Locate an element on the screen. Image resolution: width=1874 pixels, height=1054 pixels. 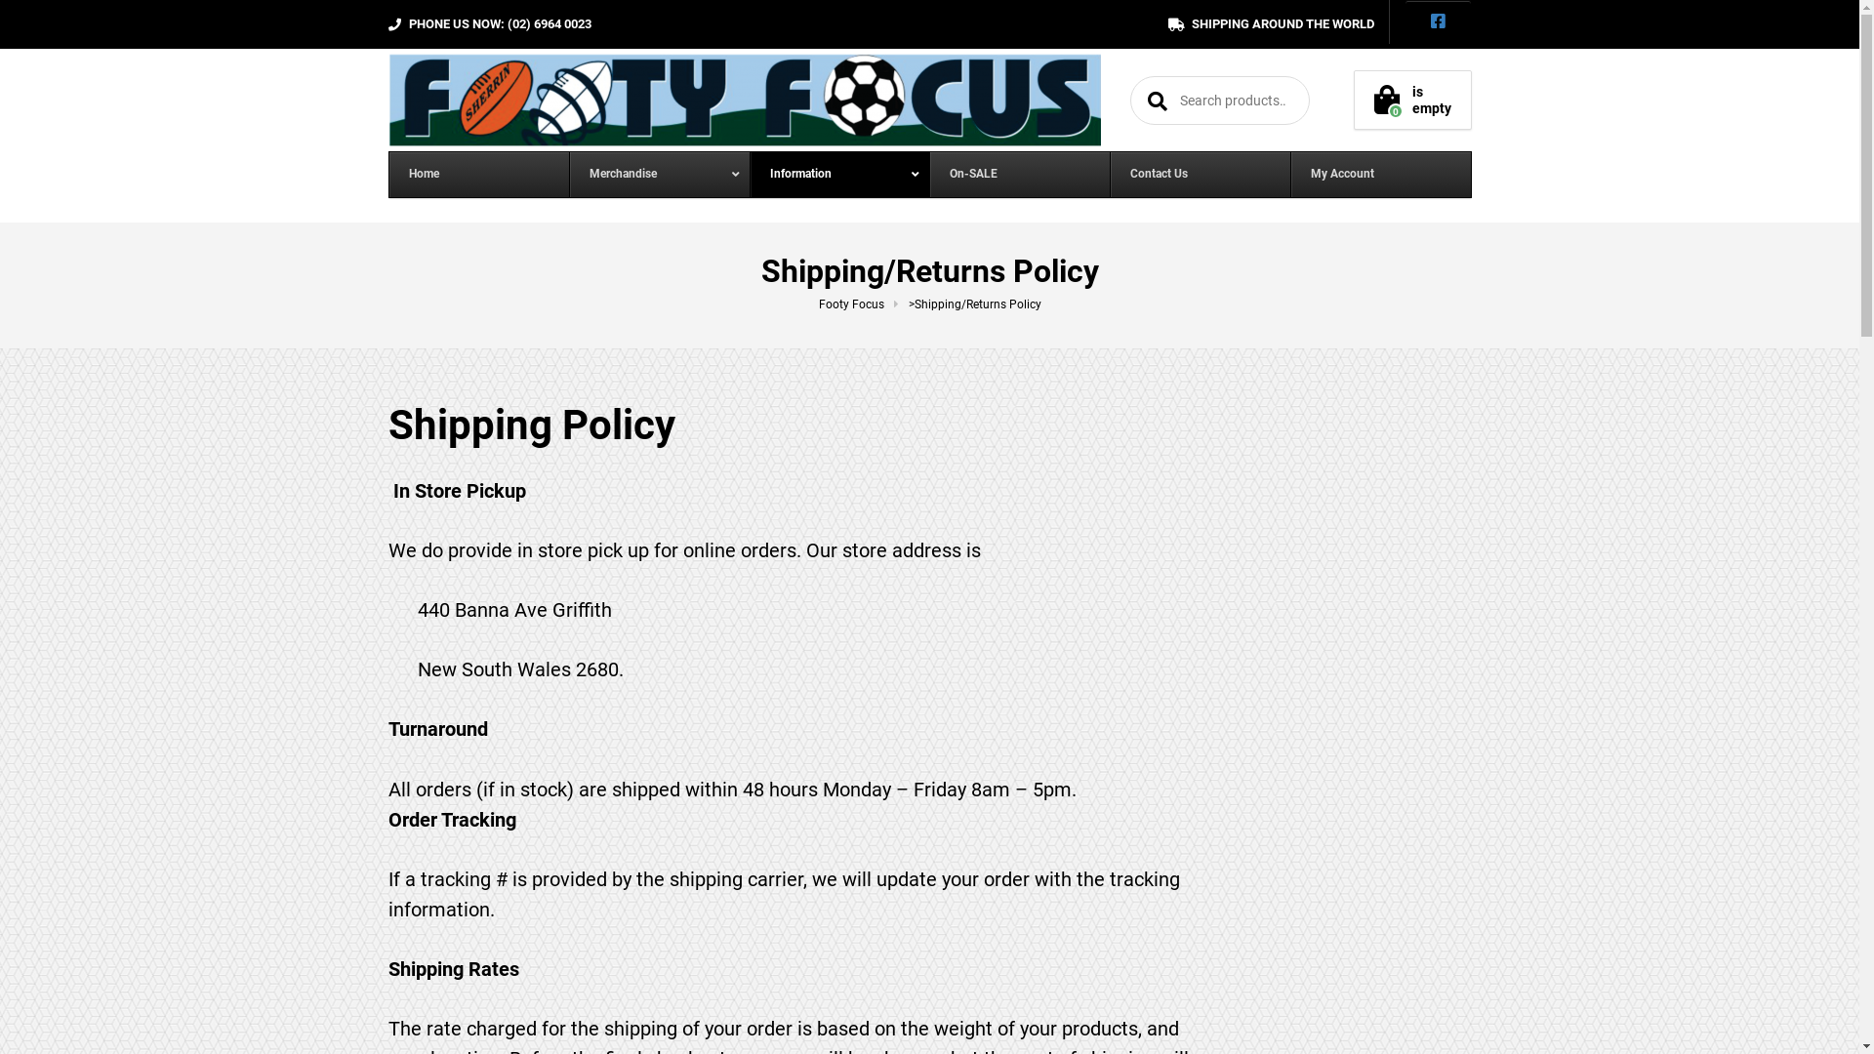
Shipping/Returns Policy is located at coordinates (977, 304).